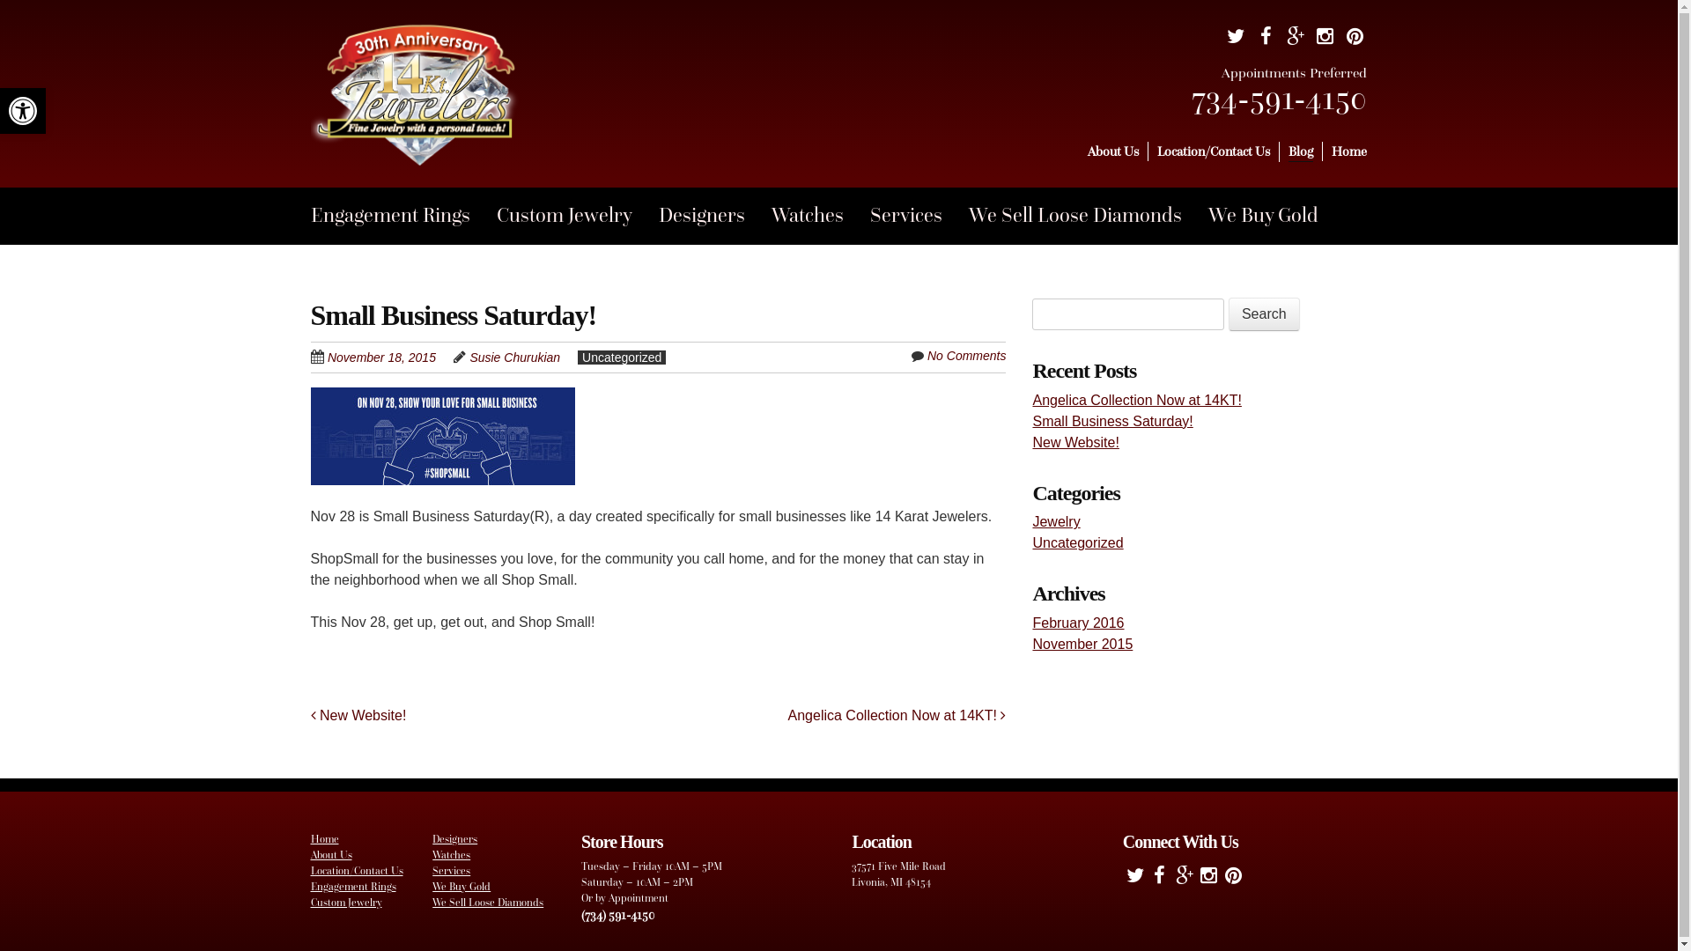 The height and width of the screenshot is (951, 1691). What do you see at coordinates (331, 855) in the screenshot?
I see `About Us` at bounding box center [331, 855].